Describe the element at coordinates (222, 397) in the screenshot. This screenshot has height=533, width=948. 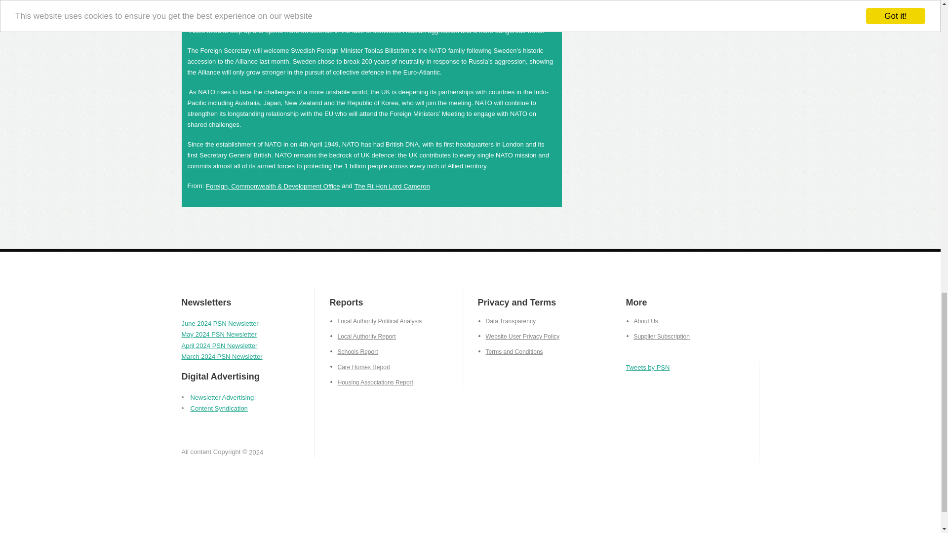
I see `Newsletter Advertising` at that location.